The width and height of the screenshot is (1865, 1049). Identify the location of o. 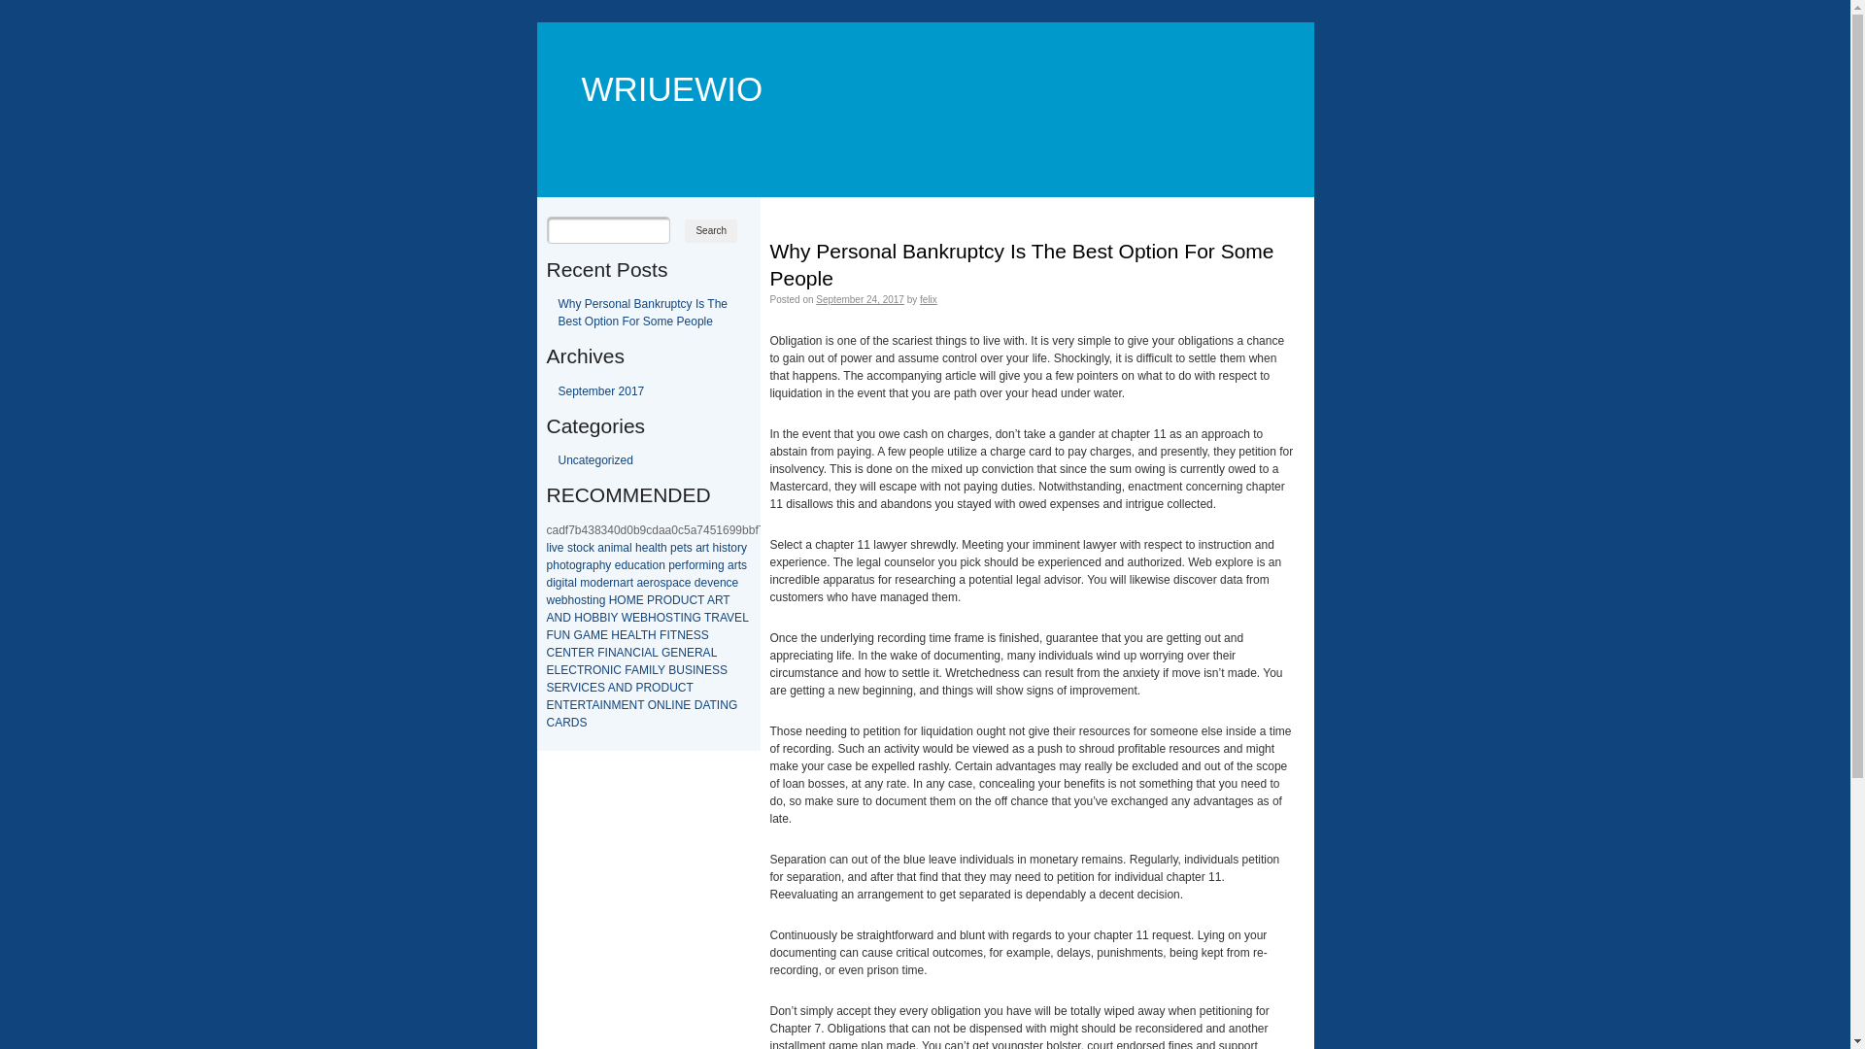
(573, 565).